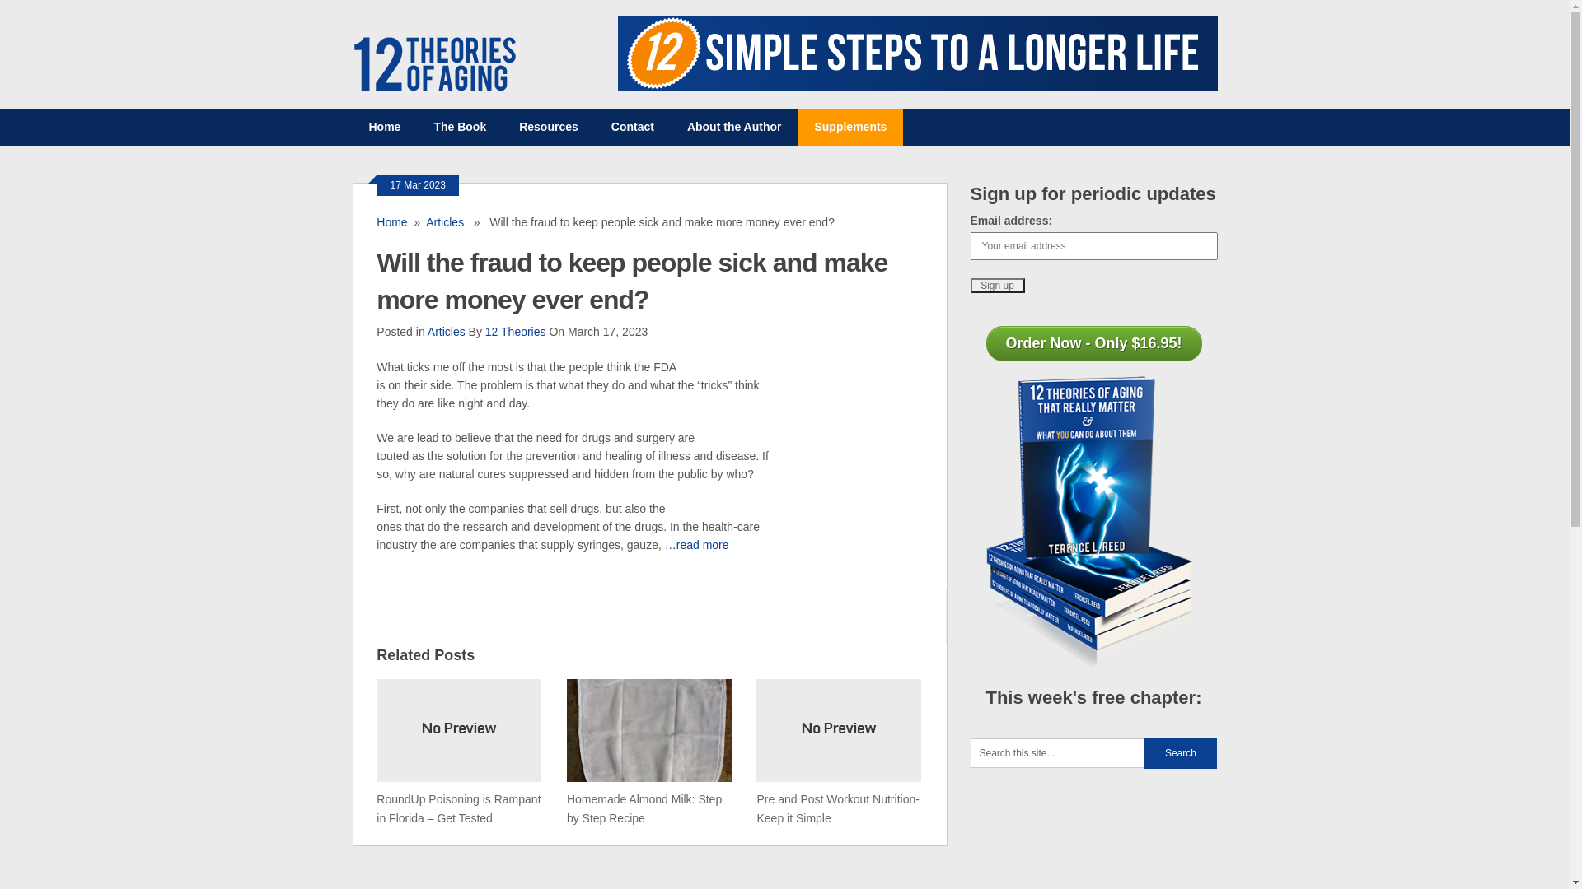  Describe the element at coordinates (460, 127) in the screenshot. I see `The Book` at that location.